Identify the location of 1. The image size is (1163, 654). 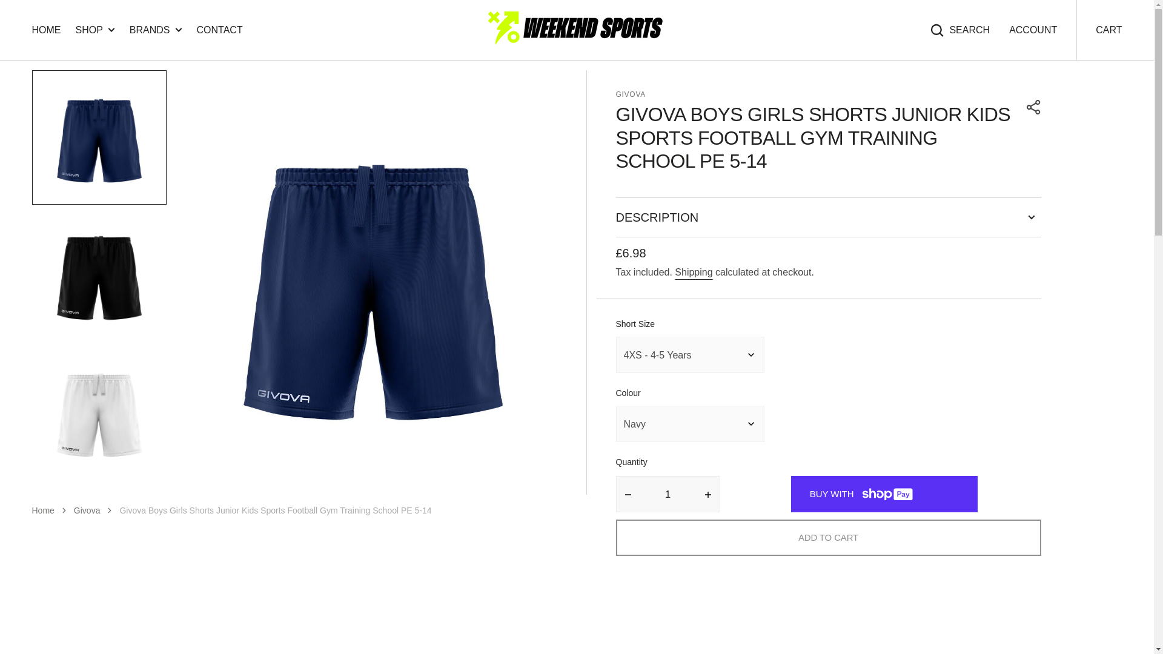
(669, 494).